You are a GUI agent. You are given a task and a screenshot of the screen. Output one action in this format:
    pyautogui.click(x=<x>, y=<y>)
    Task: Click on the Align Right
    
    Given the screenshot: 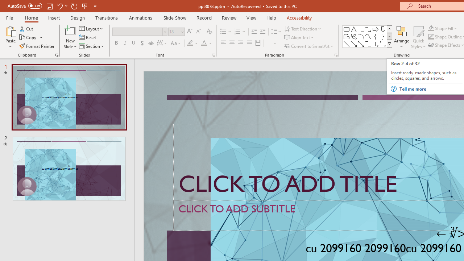 What is the action you would take?
    pyautogui.click(x=240, y=43)
    